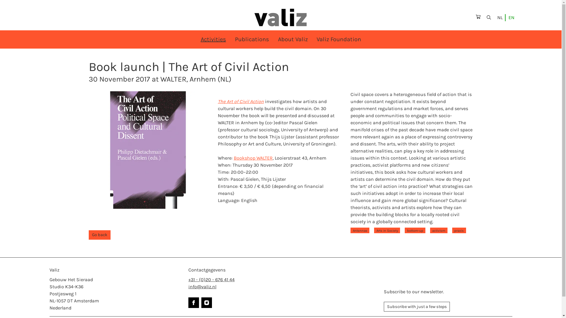 Image resolution: width=566 pixels, height=318 pixels. What do you see at coordinates (253, 158) in the screenshot?
I see `Bookshop WALTER` at bounding box center [253, 158].